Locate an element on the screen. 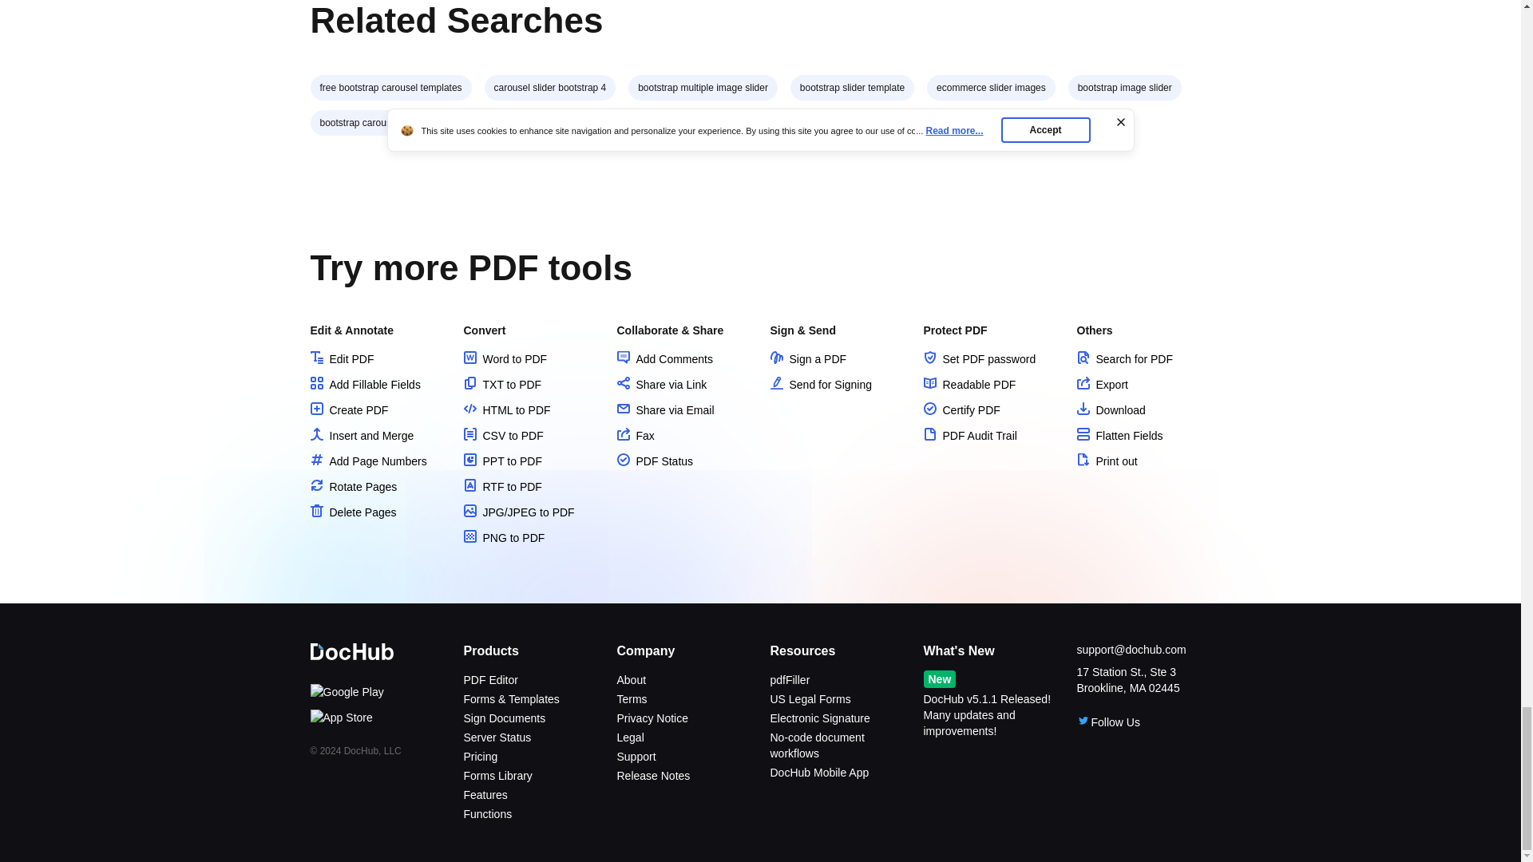  Delete Pages is located at coordinates (352, 512).